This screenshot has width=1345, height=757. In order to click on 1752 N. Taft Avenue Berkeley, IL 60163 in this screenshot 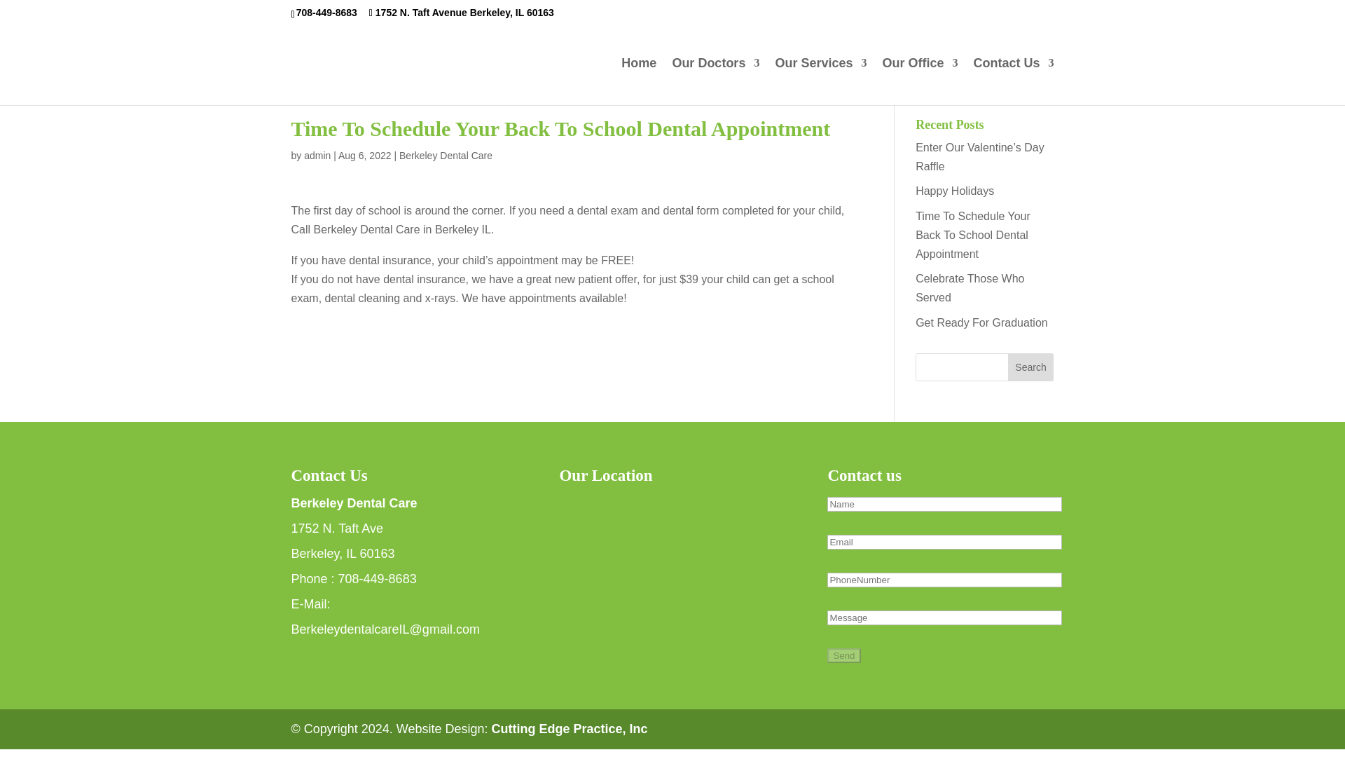, I will do `click(461, 12)`.